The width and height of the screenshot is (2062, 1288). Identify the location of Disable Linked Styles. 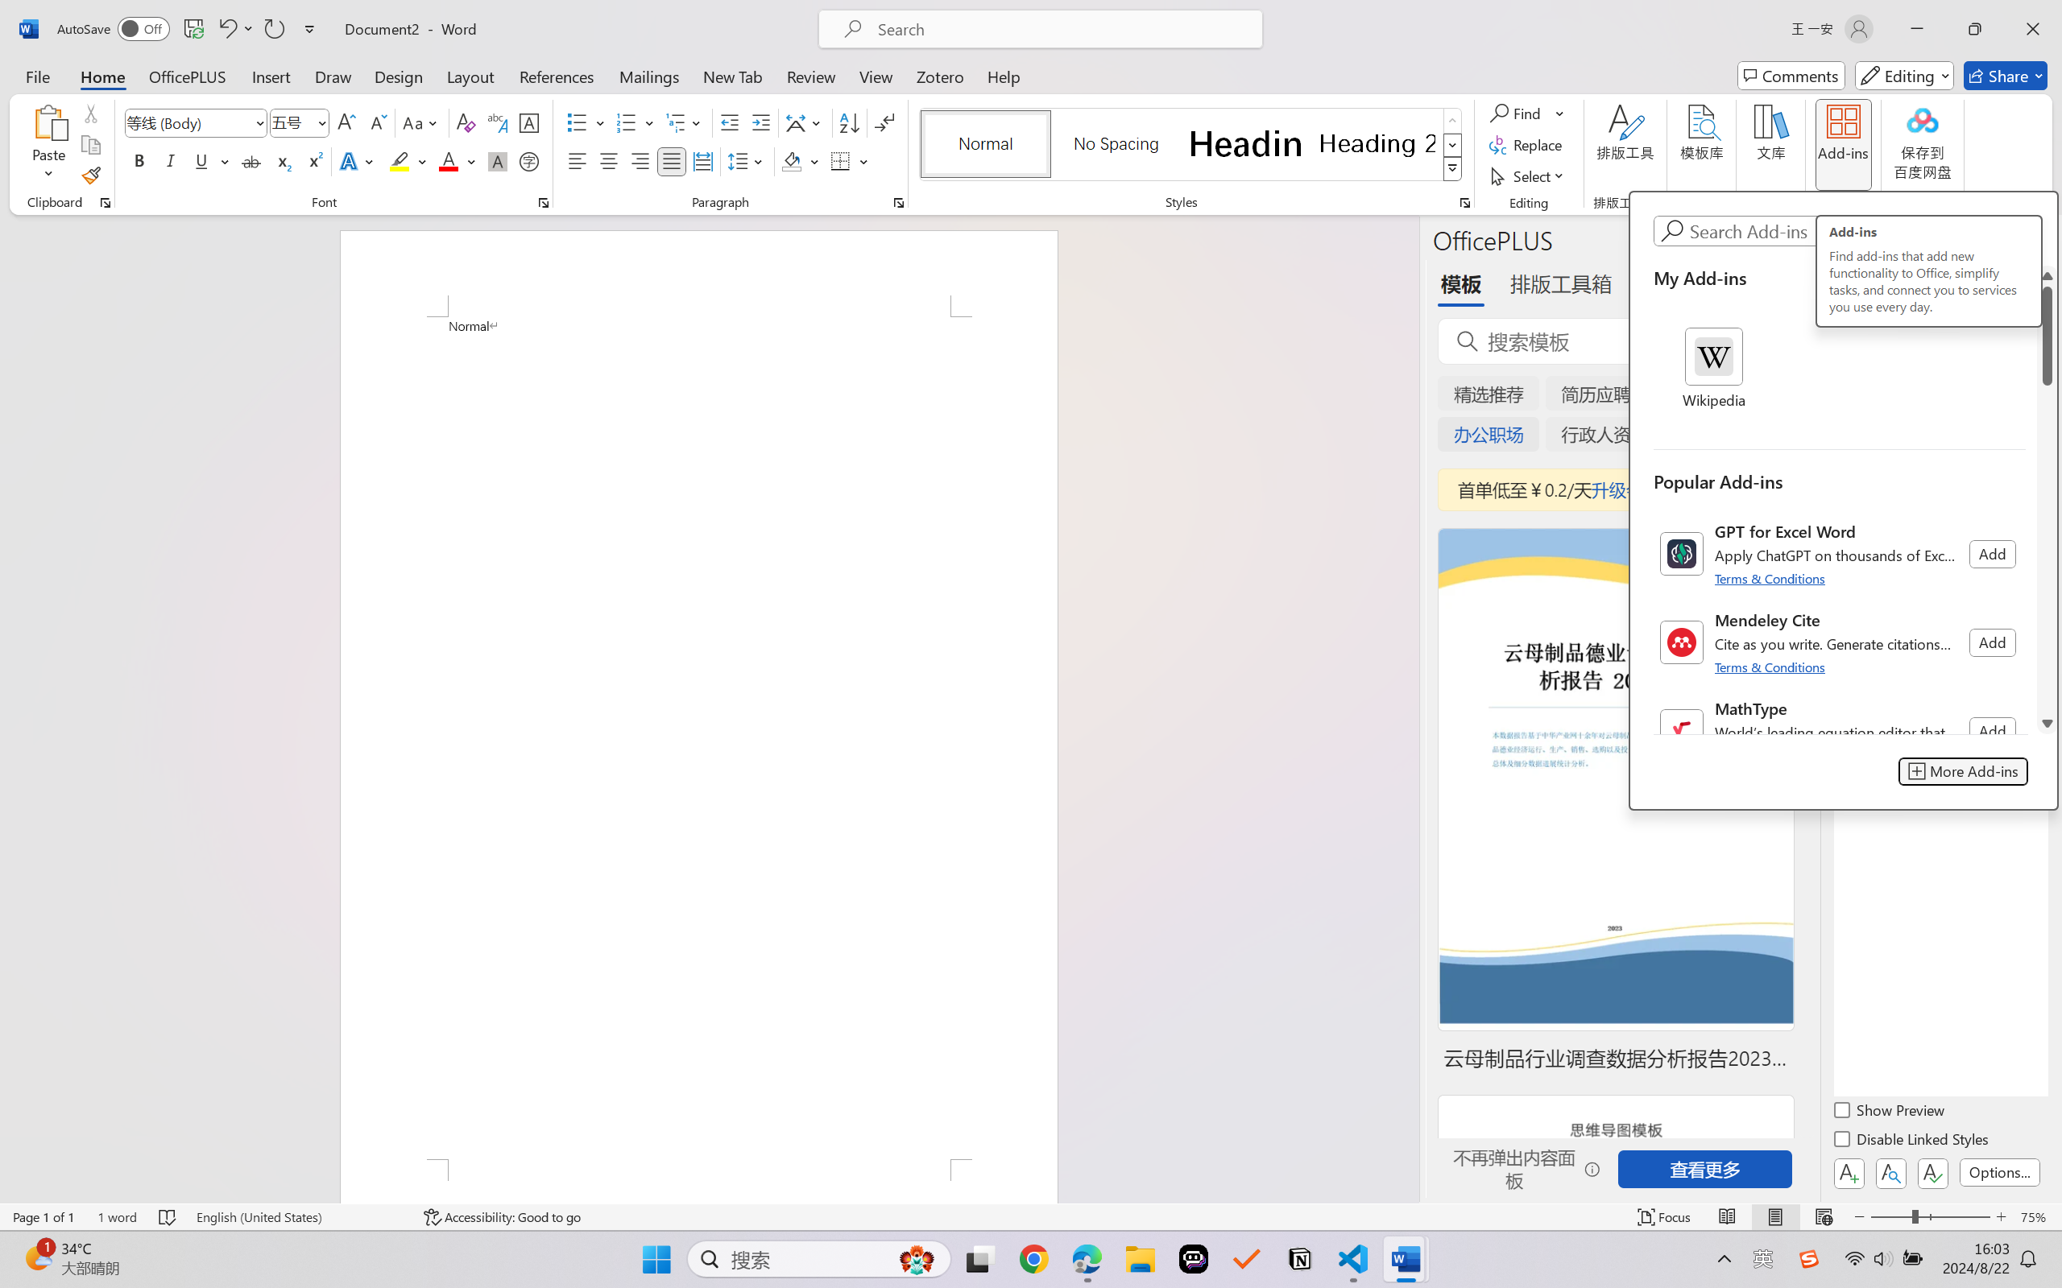
(1912, 1141).